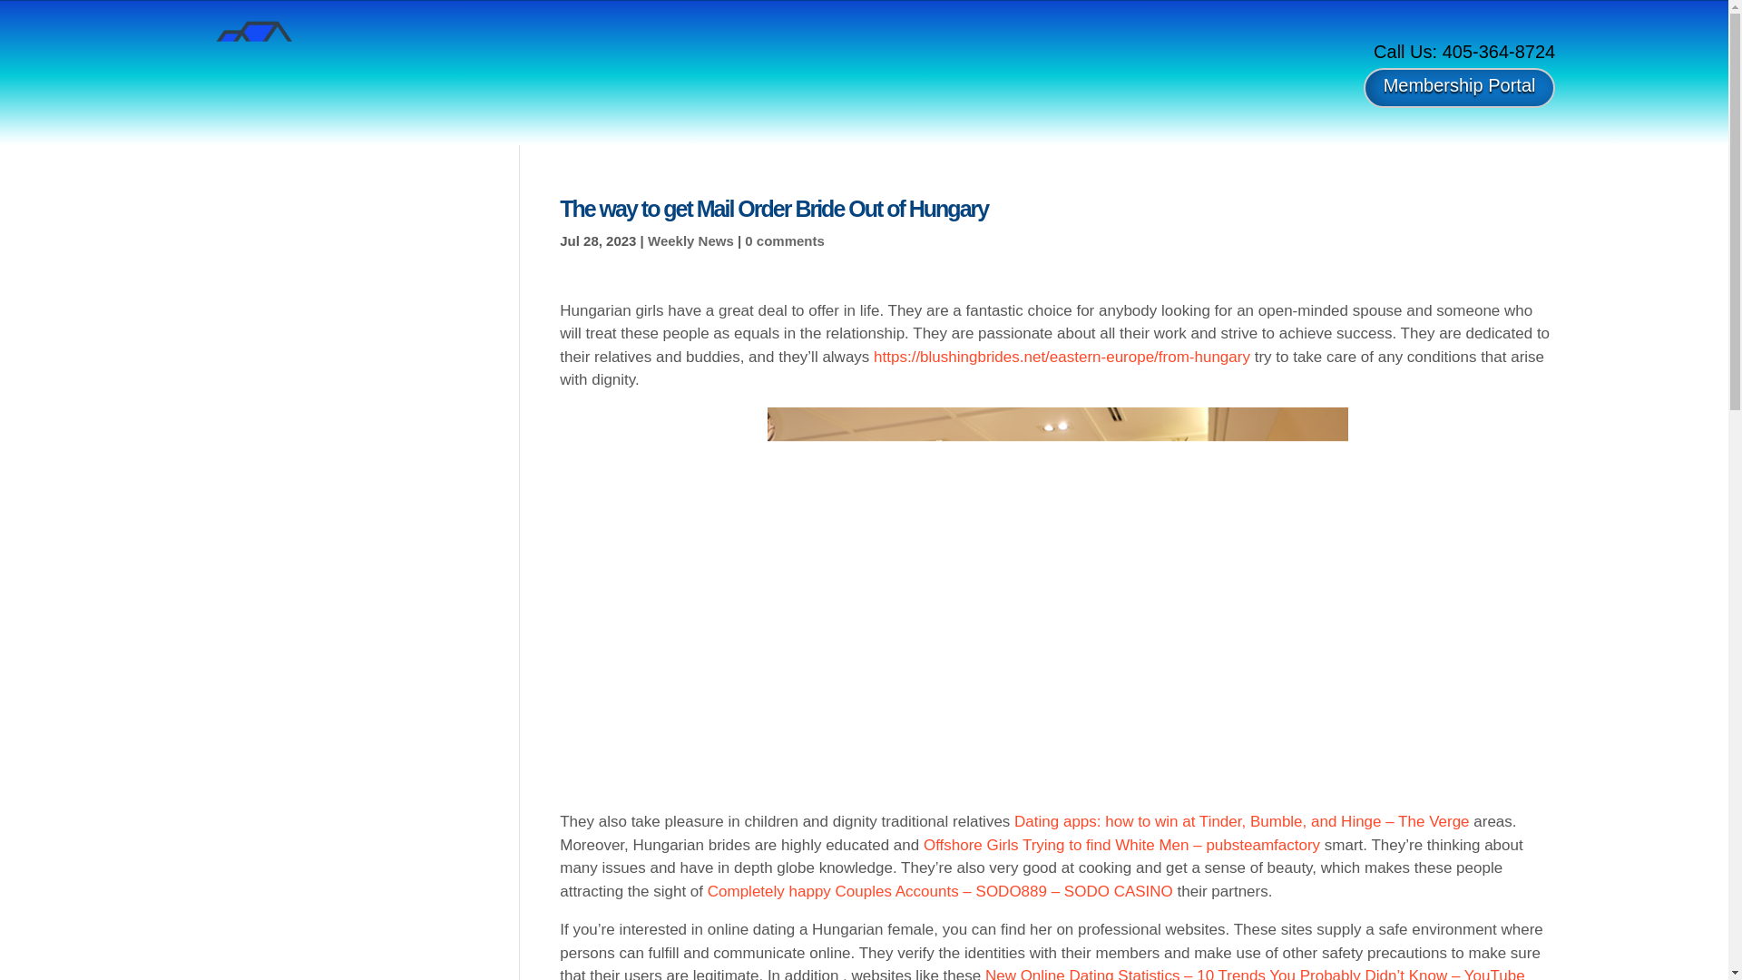 This screenshot has height=980, width=1742. I want to click on 0 comments, so click(784, 241).